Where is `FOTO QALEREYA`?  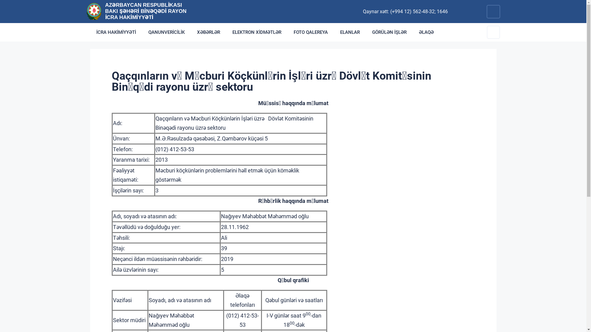
FOTO QALEREYA is located at coordinates (311, 32).